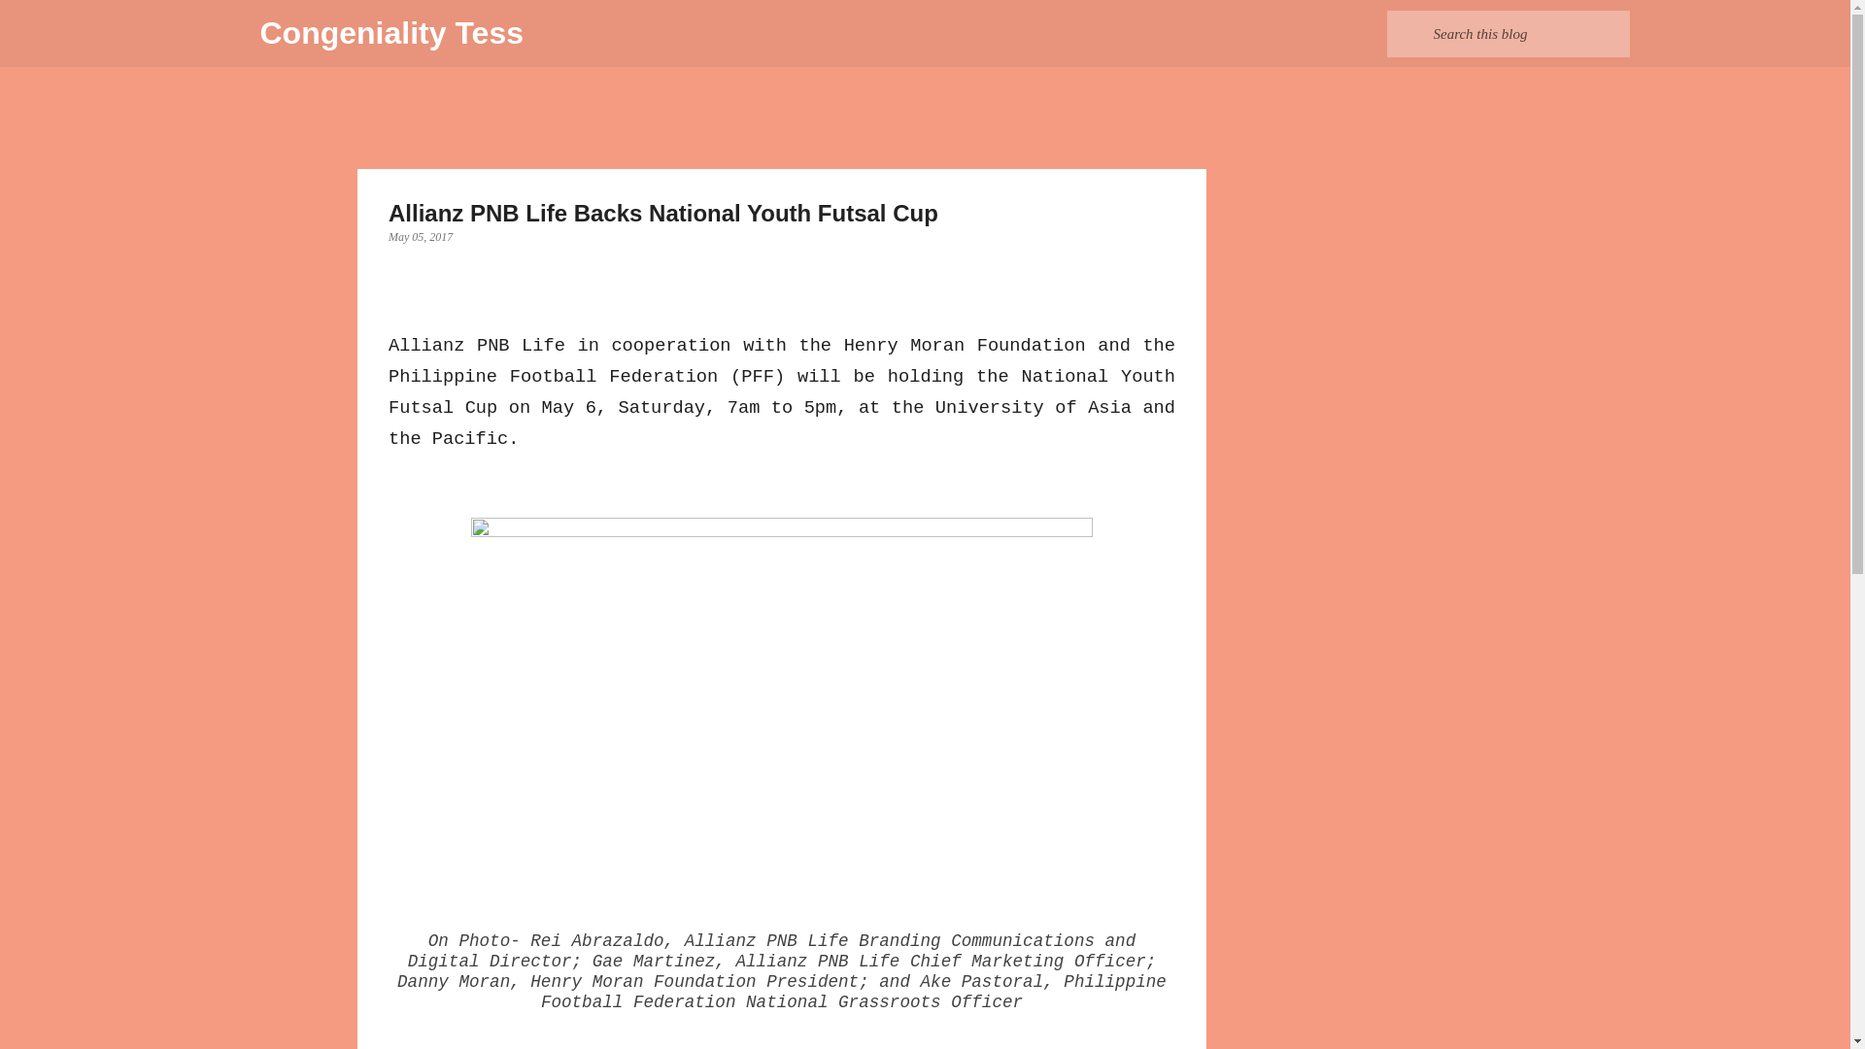 This screenshot has width=1865, height=1049. What do you see at coordinates (420, 236) in the screenshot?
I see `permanent link` at bounding box center [420, 236].